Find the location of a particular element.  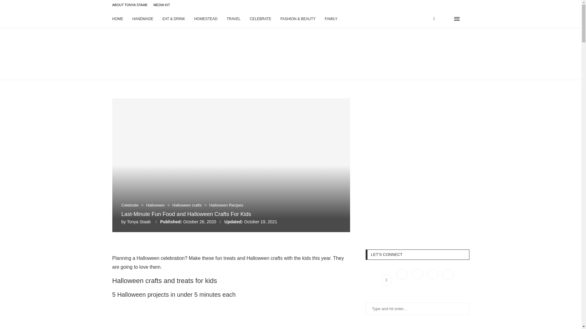

HANDMADE is located at coordinates (143, 19).